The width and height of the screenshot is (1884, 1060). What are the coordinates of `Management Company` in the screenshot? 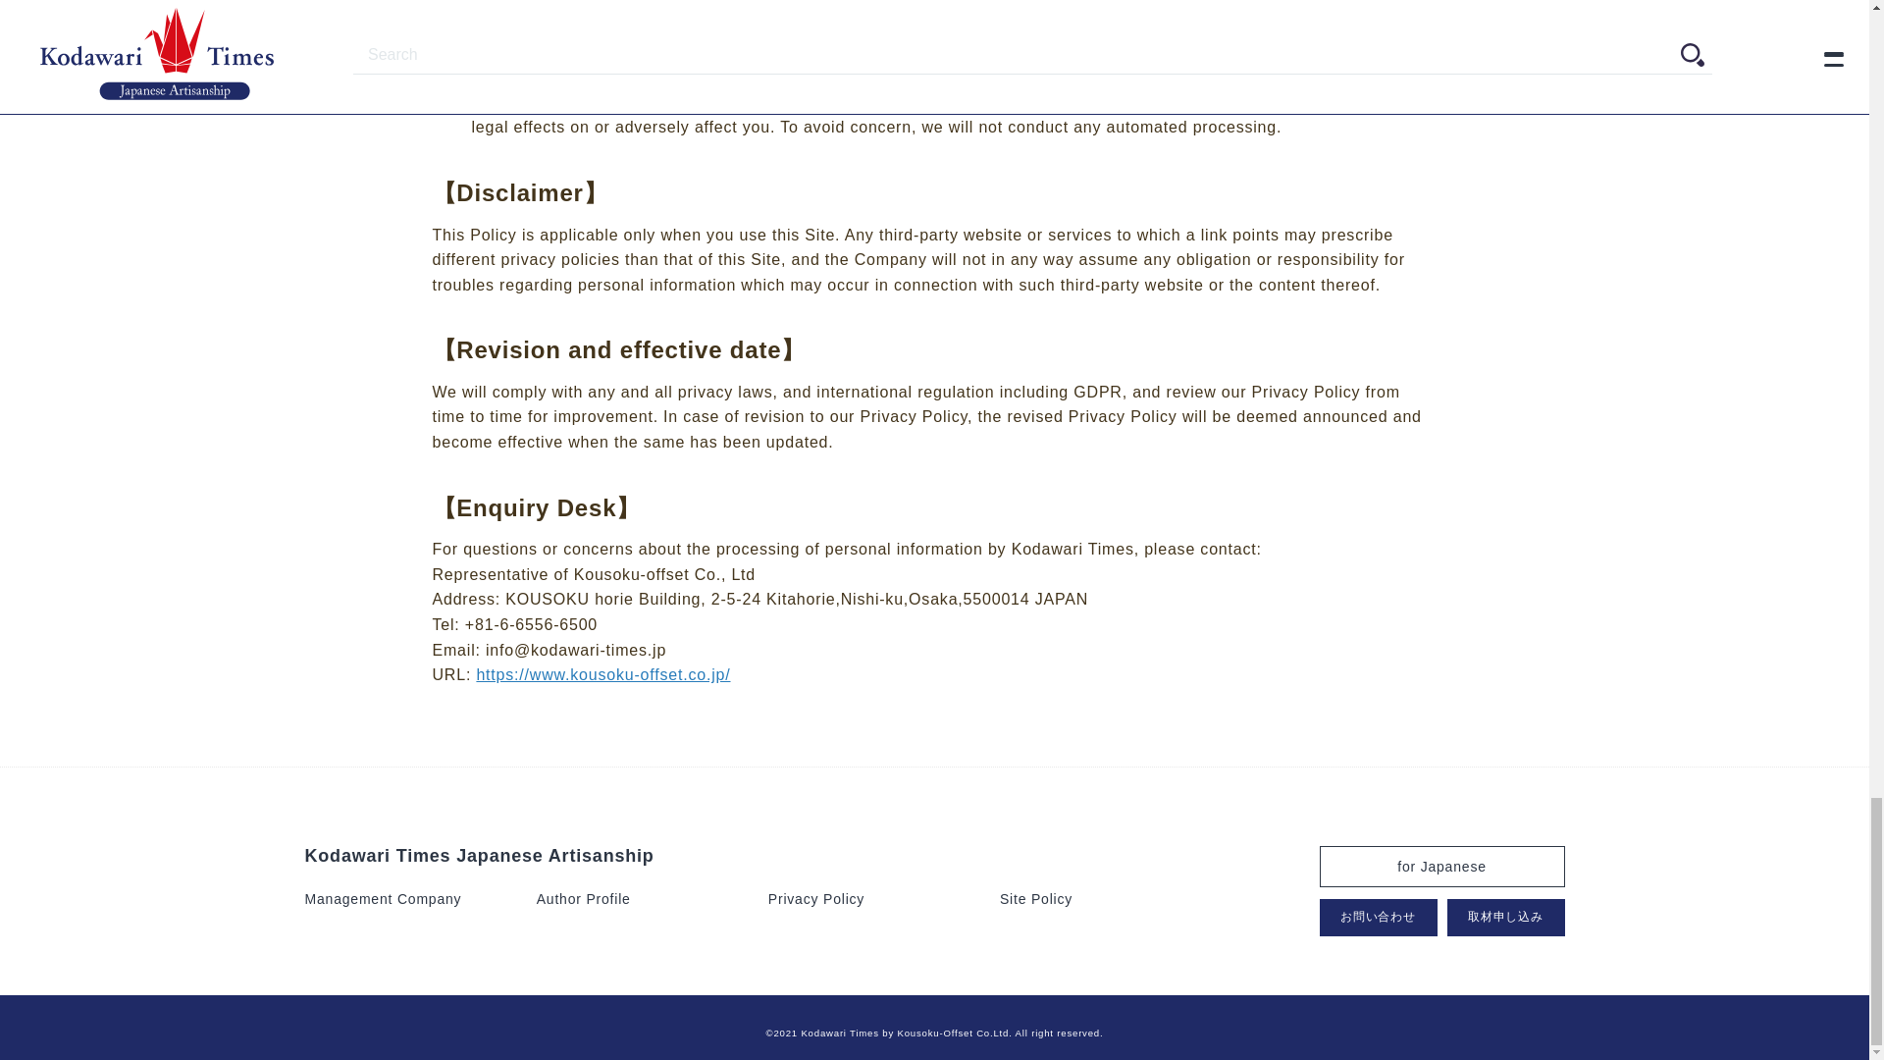 It's located at (383, 899).